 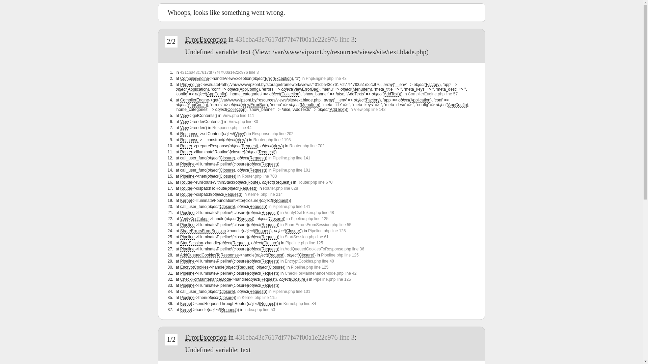 What do you see at coordinates (238, 116) in the screenshot?
I see `View.php line 111` at bounding box center [238, 116].